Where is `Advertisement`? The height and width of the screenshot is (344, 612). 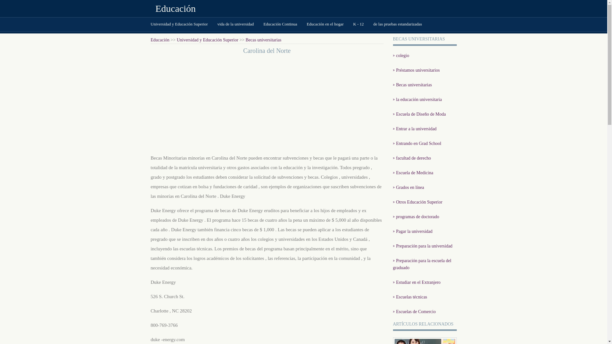
Advertisement is located at coordinates (267, 104).